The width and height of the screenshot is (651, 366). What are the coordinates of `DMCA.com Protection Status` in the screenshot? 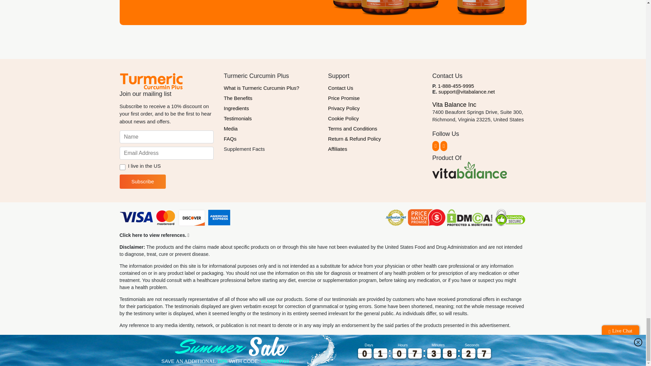 It's located at (469, 218).